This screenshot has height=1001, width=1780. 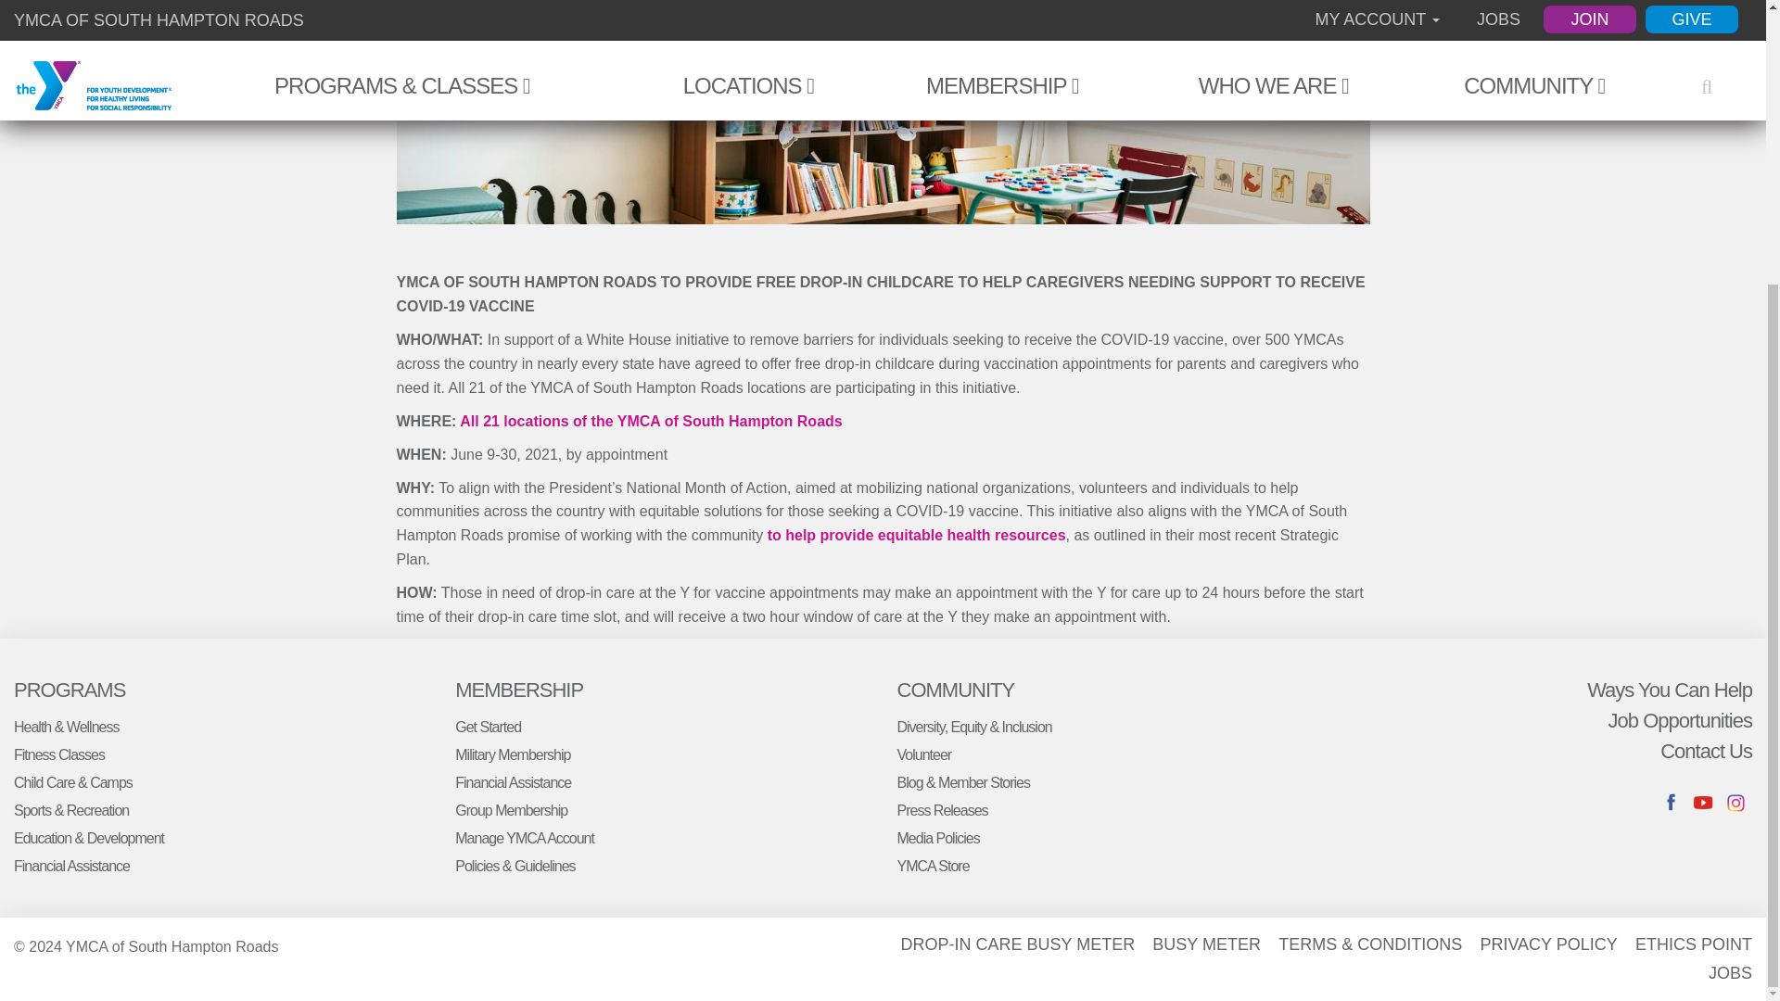 I want to click on Instagram, so click(x=1735, y=803).